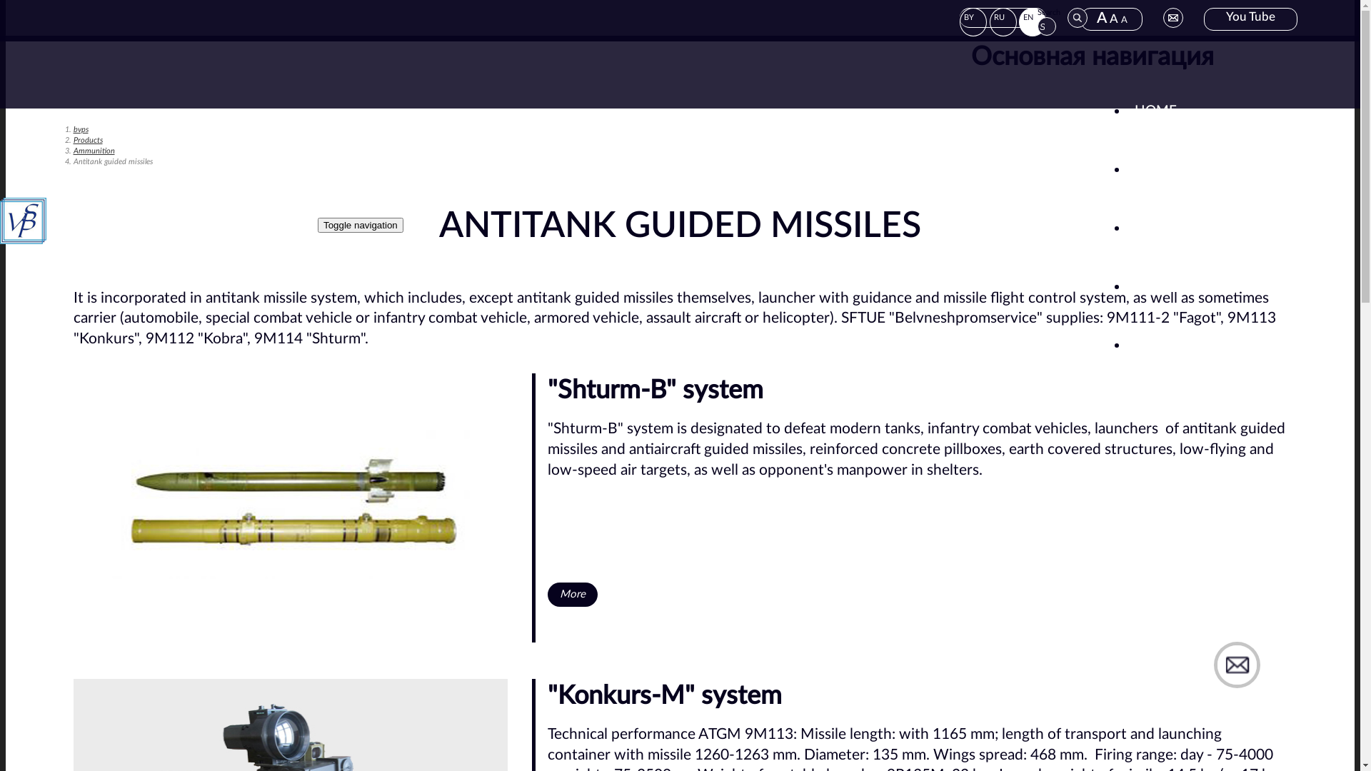 This screenshot has height=771, width=1371. Describe the element at coordinates (973, 22) in the screenshot. I see `BY` at that location.